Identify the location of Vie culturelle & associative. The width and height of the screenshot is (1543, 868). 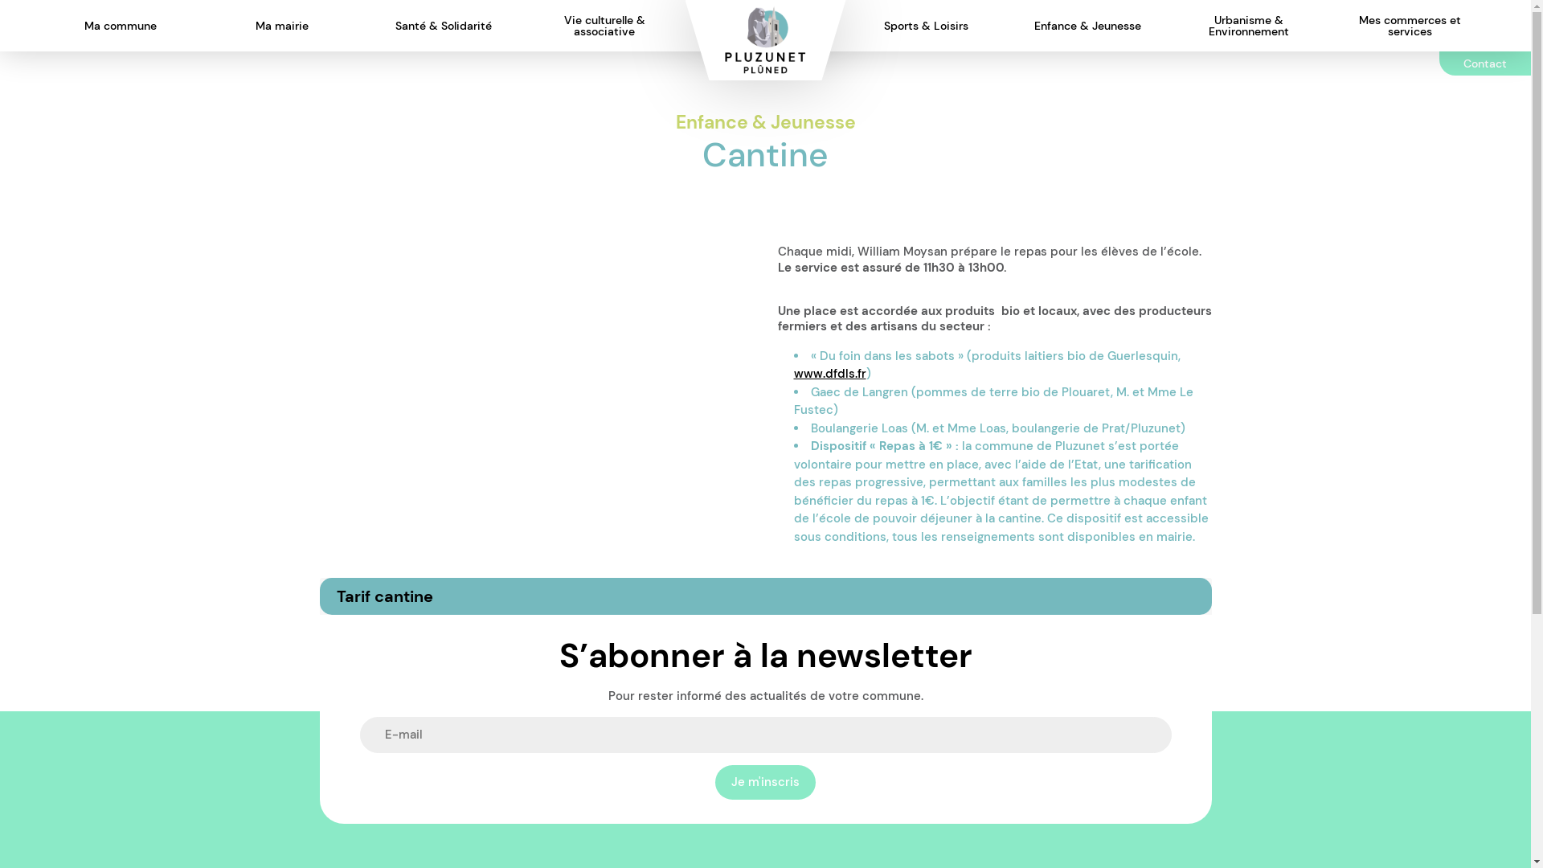
(604, 26).